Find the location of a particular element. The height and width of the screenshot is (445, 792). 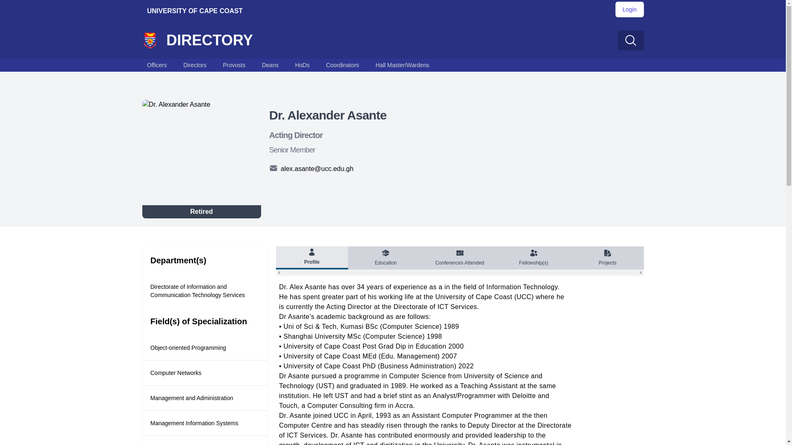

DIRECTORY is located at coordinates (201, 40).